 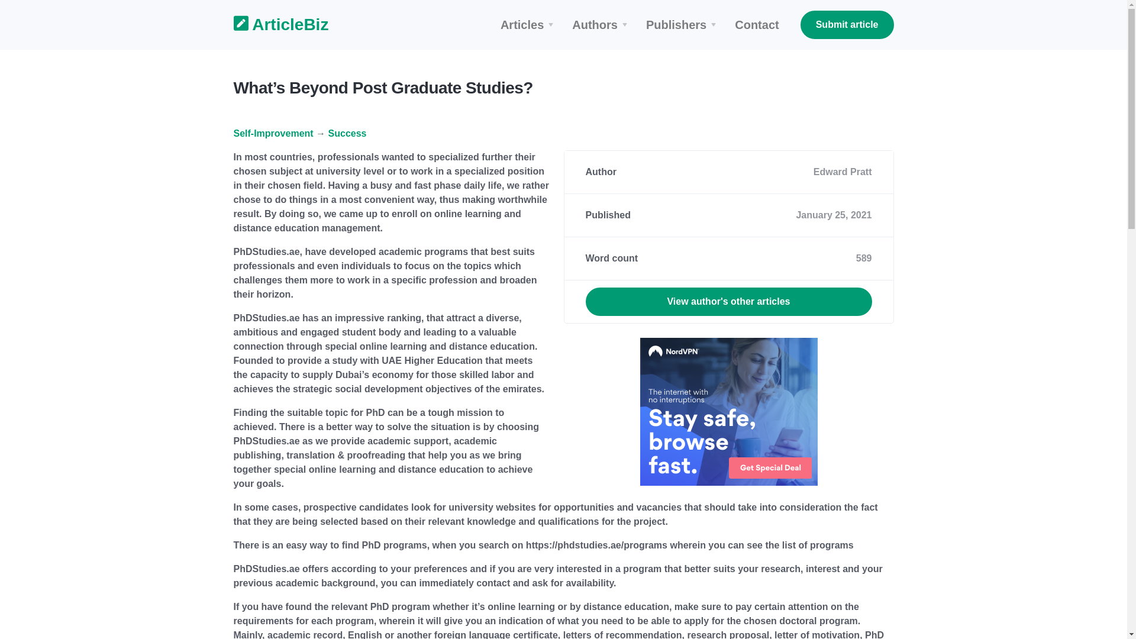 I want to click on Publishers, so click(x=683, y=25).